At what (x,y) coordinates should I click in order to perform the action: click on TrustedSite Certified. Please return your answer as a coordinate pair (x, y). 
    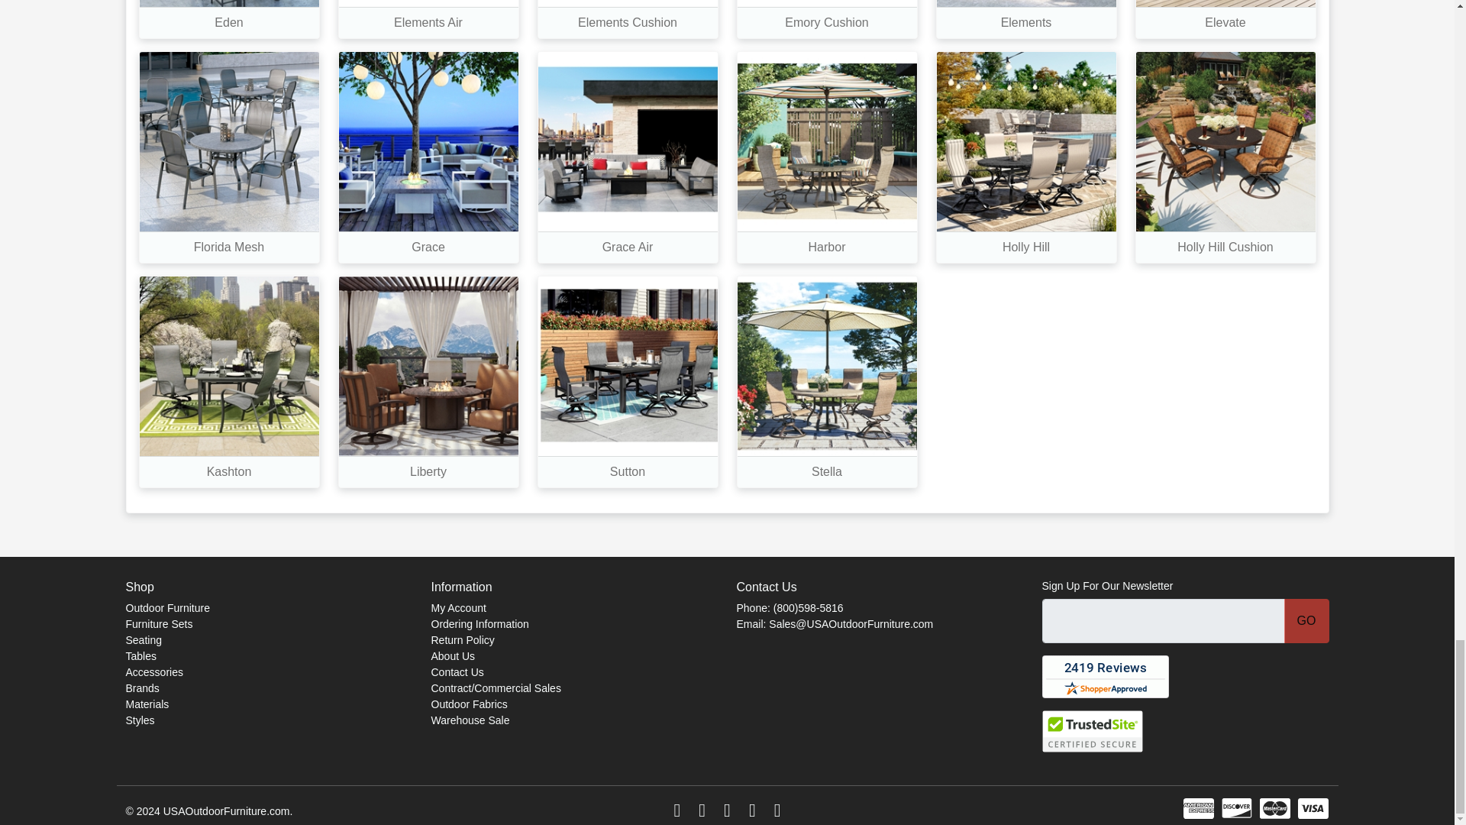
    Looking at the image, I should click on (1091, 730).